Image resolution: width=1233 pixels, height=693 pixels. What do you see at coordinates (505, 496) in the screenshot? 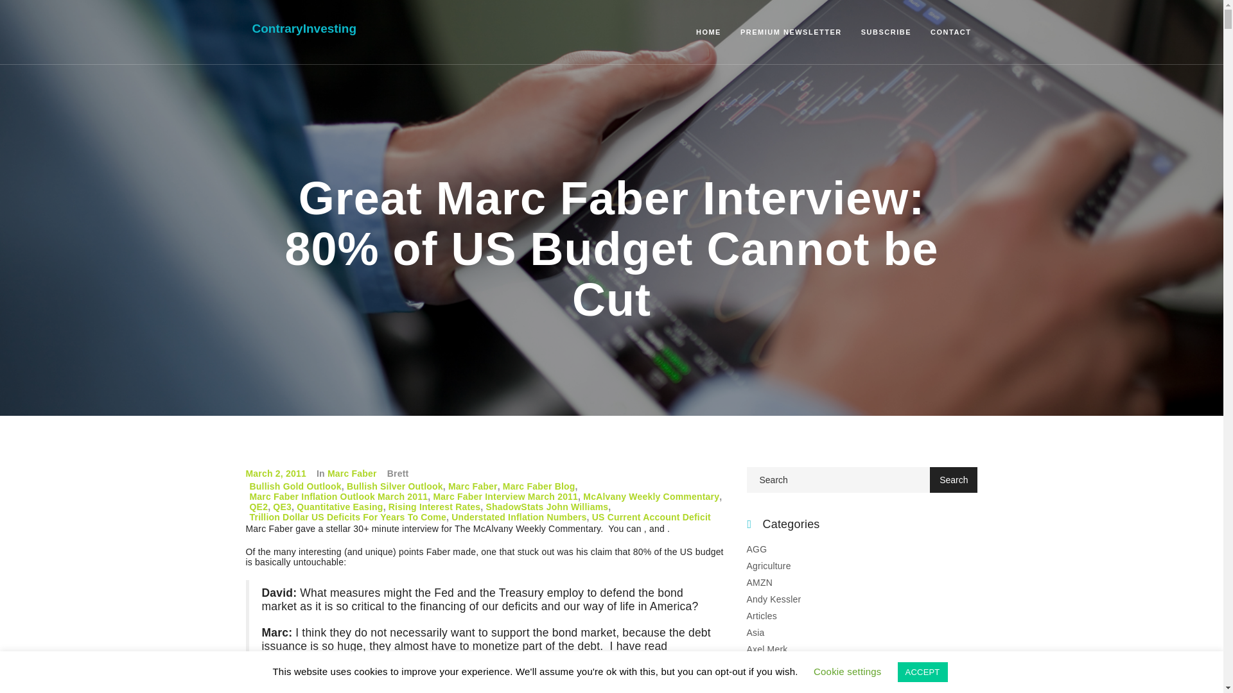
I see `Marc Faber Interview March 2011` at bounding box center [505, 496].